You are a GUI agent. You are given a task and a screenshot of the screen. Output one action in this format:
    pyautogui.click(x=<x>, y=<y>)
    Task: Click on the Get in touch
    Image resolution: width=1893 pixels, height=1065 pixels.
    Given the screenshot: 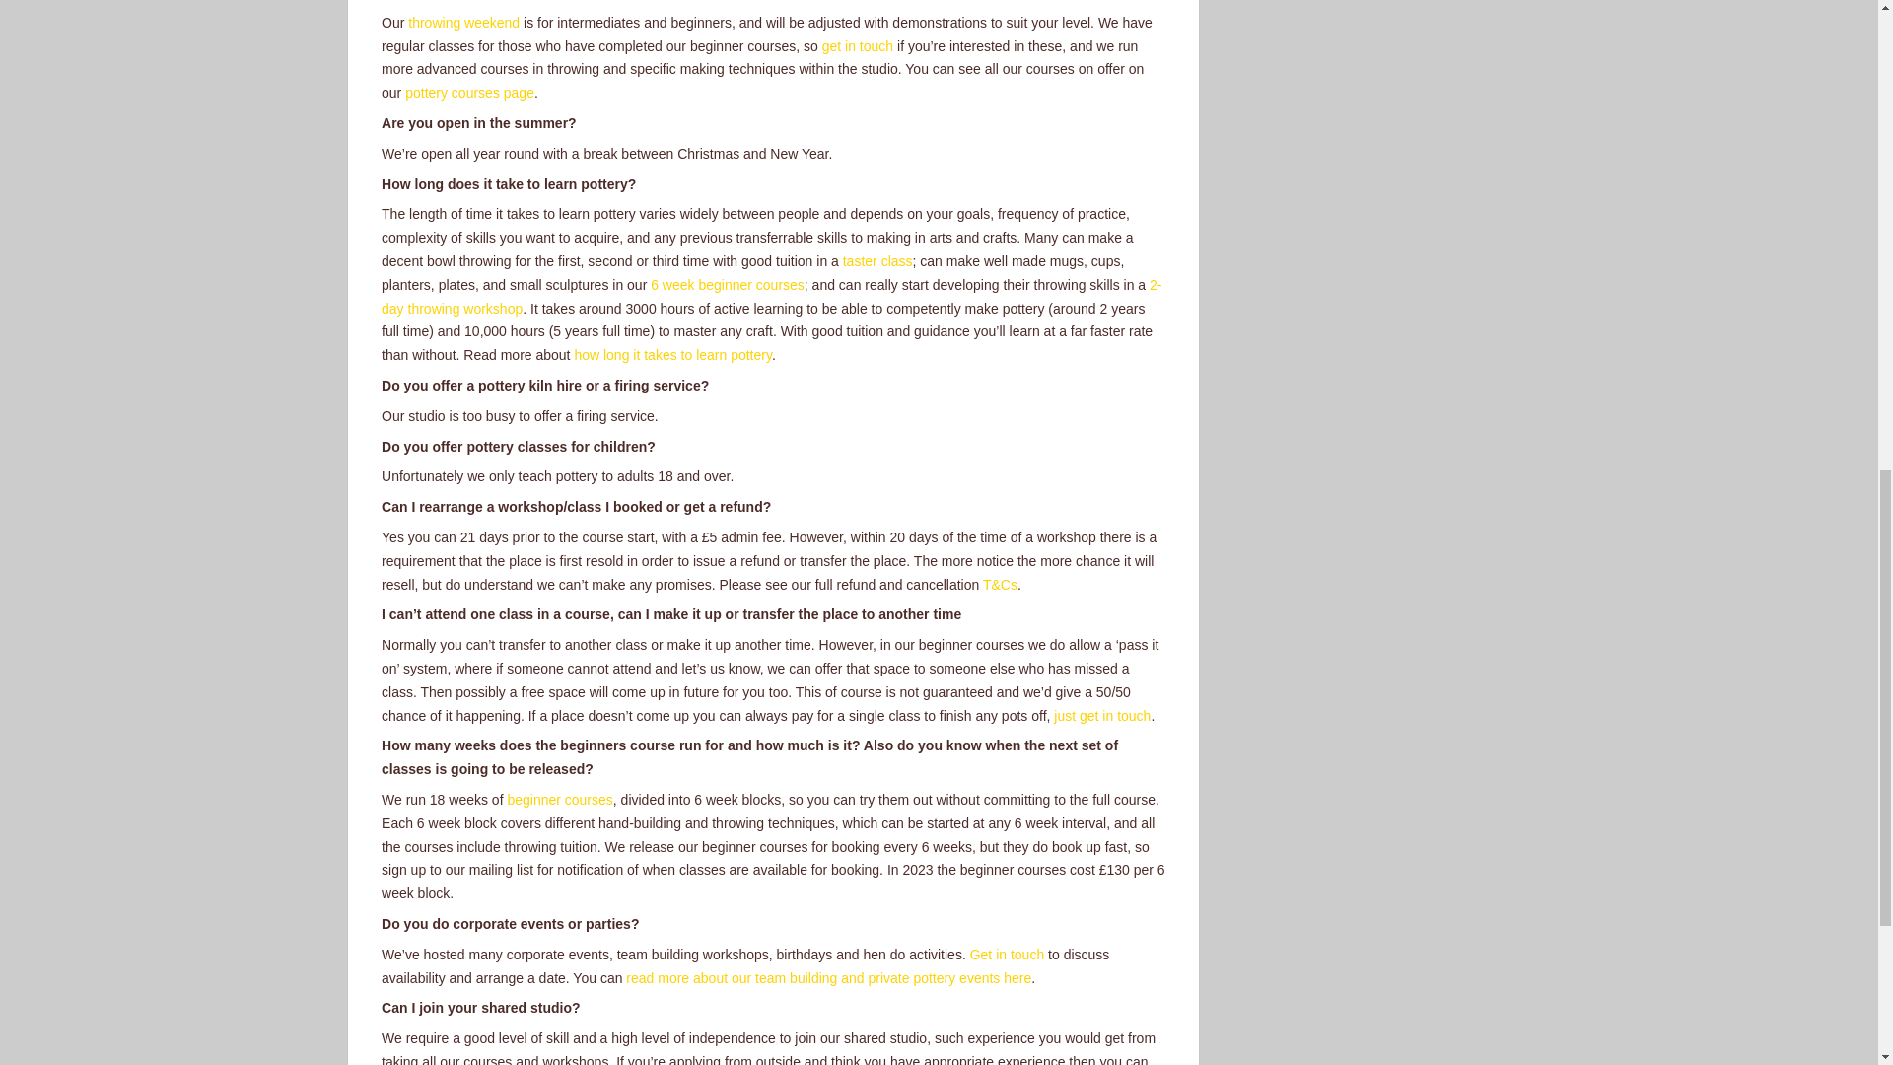 What is the action you would take?
    pyautogui.click(x=1007, y=955)
    